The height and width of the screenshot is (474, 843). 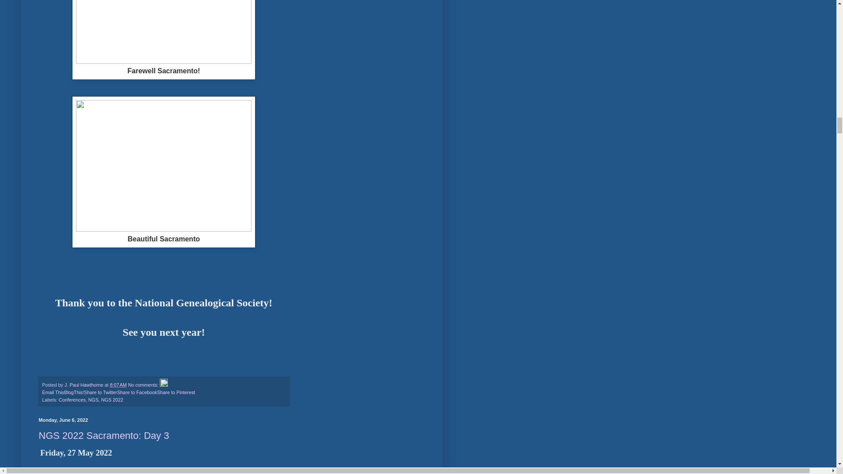 What do you see at coordinates (176, 392) in the screenshot?
I see `Share to Pinterest` at bounding box center [176, 392].